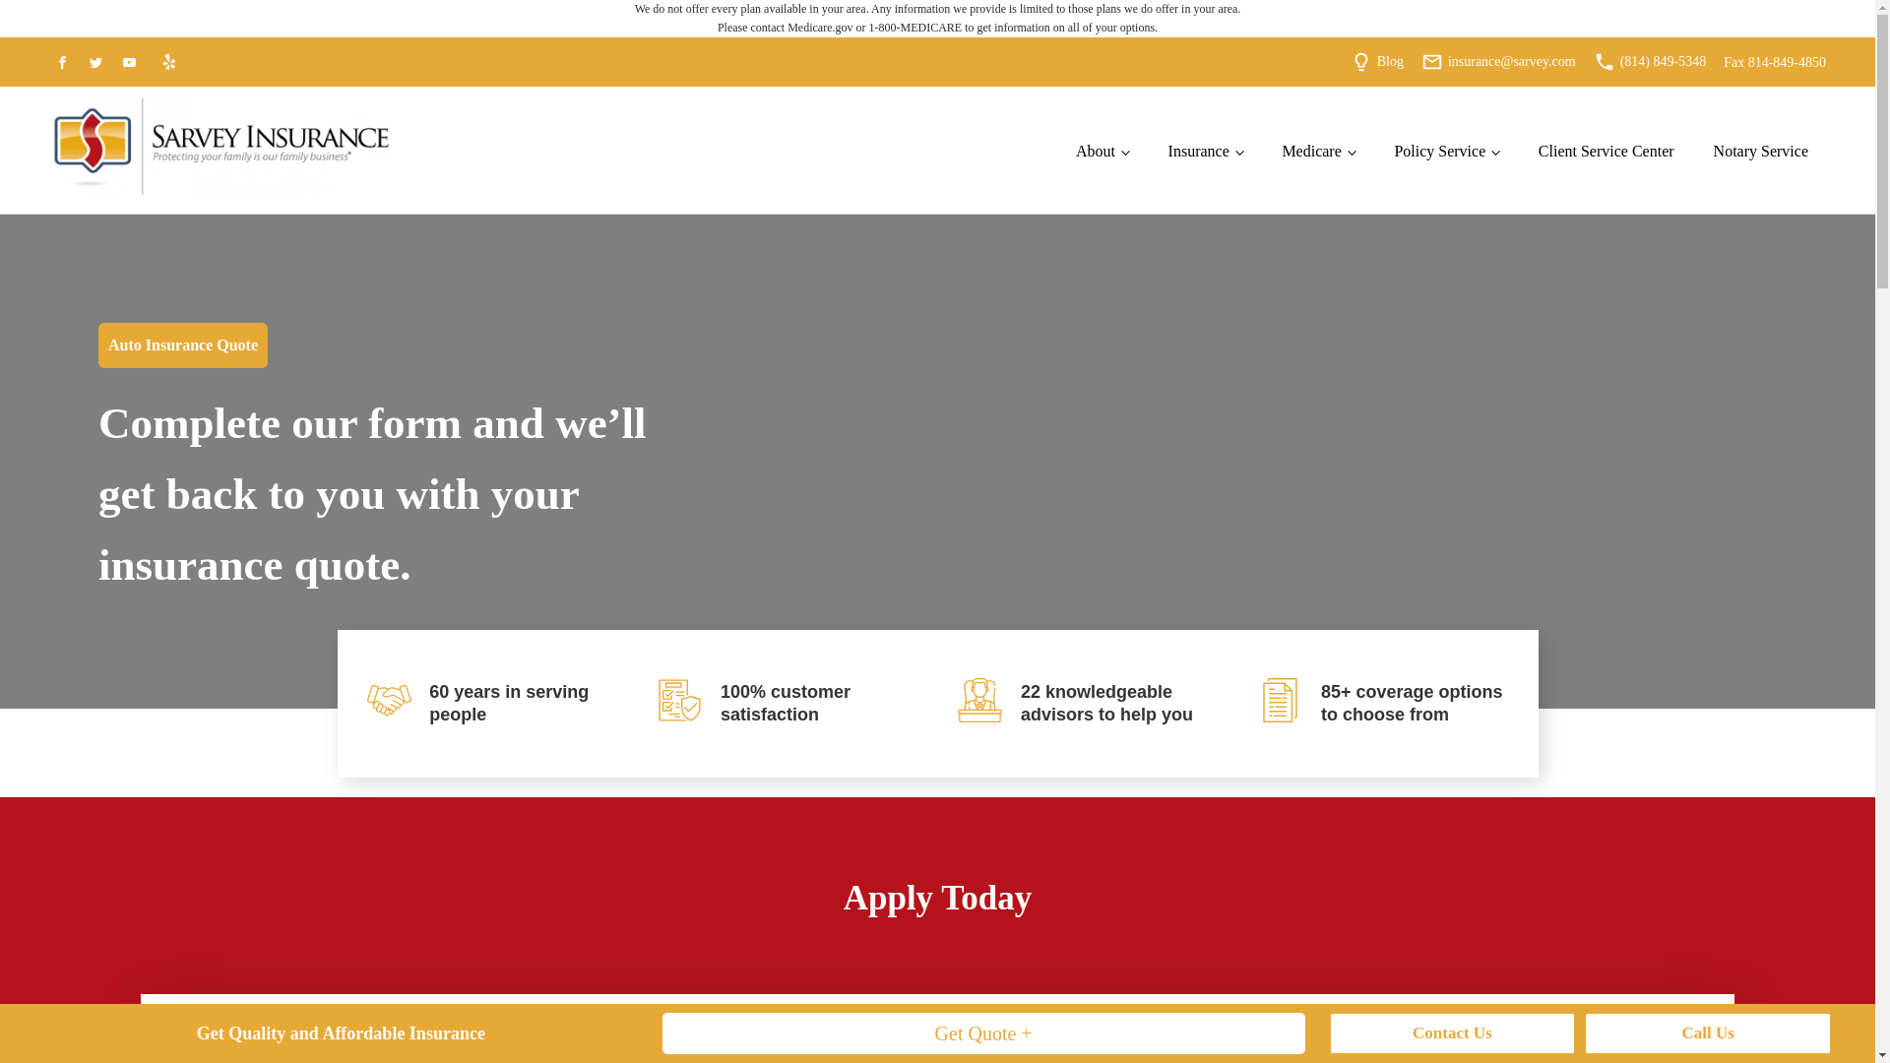 This screenshot has height=1063, width=1890. What do you see at coordinates (1390, 61) in the screenshot?
I see `Blog` at bounding box center [1390, 61].